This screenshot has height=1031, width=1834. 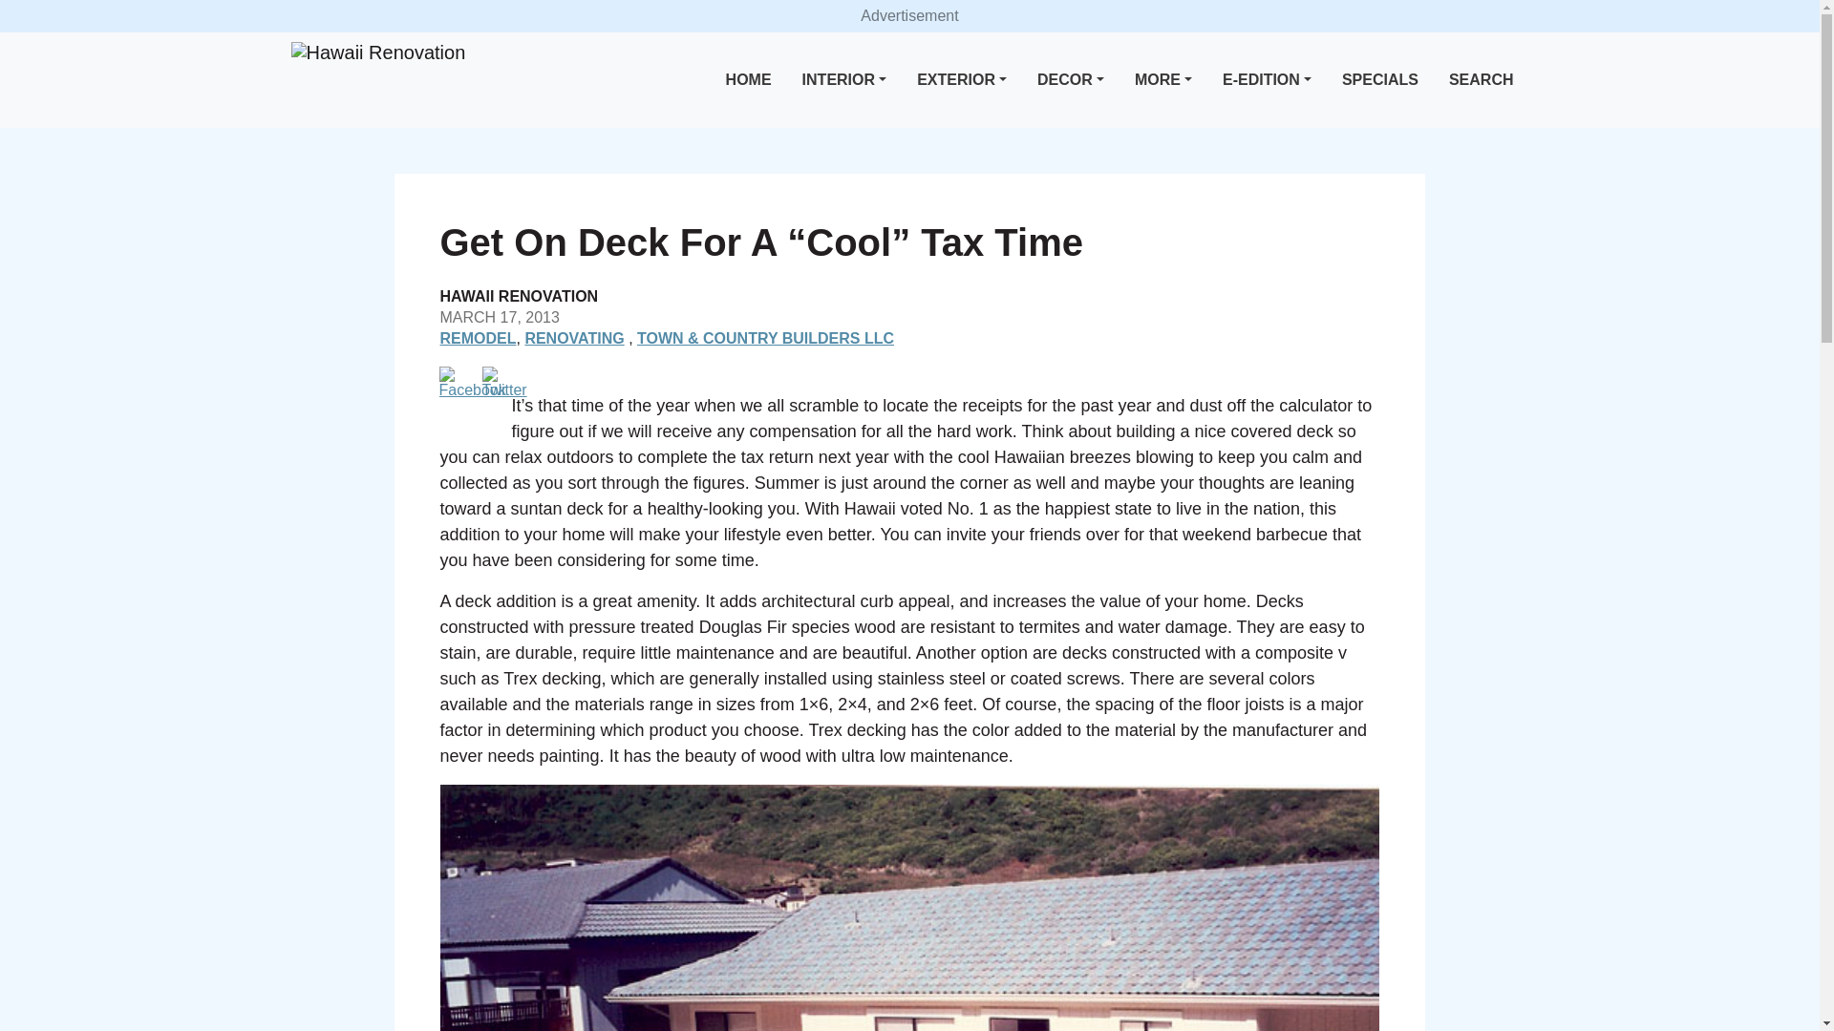 I want to click on Hawaii Renovation, so click(x=377, y=53).